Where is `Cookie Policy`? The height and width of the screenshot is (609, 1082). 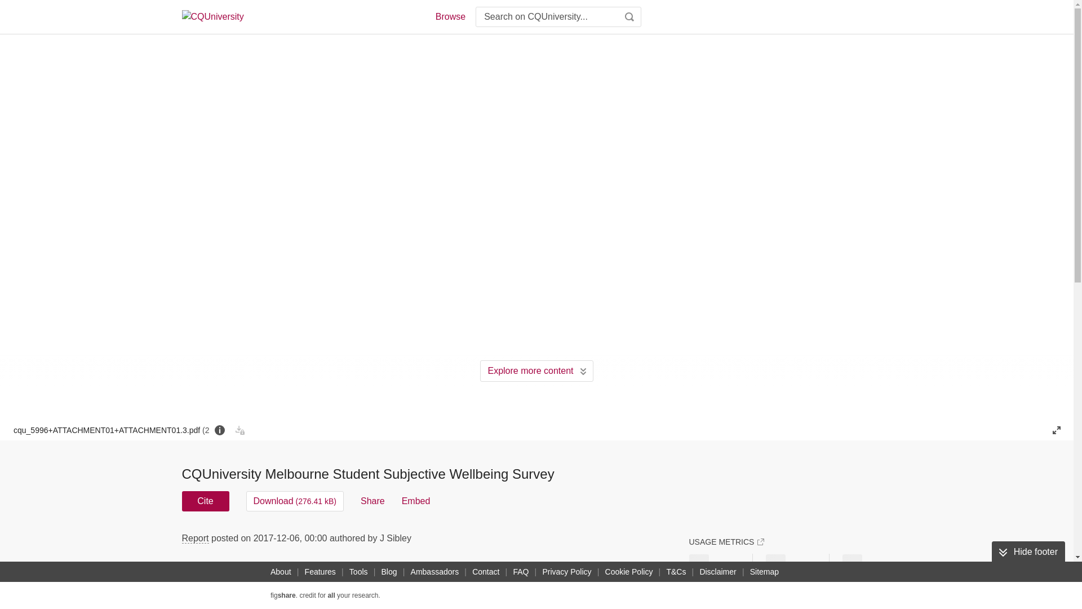 Cookie Policy is located at coordinates (629, 572).